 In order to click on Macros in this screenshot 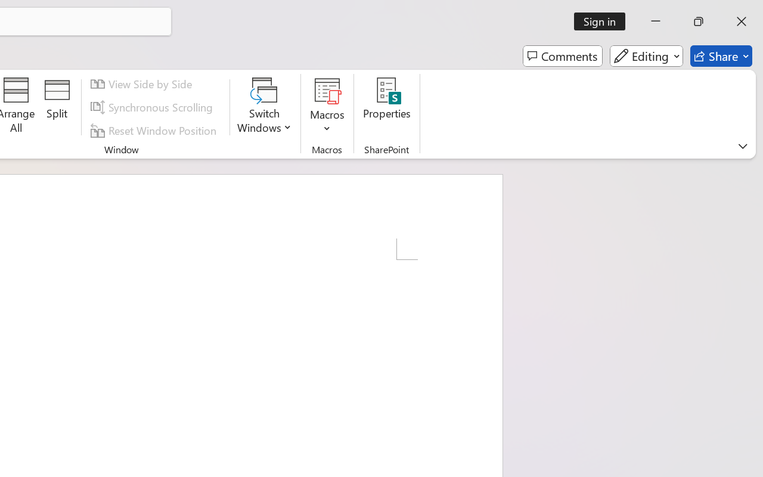, I will do `click(328, 107)`.